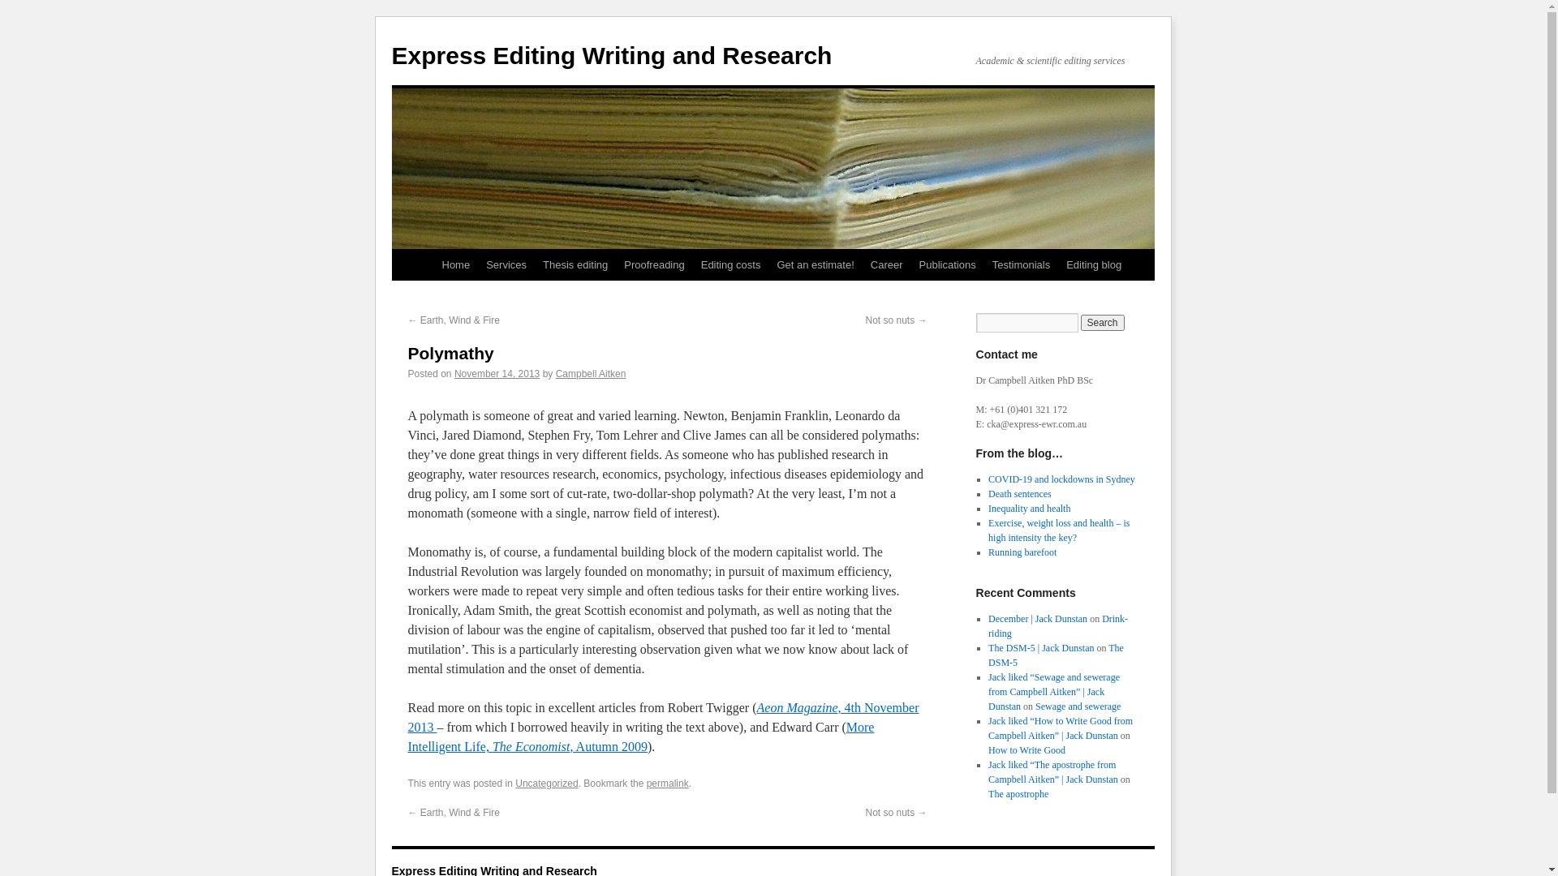 This screenshot has height=876, width=1558. Describe the element at coordinates (547, 784) in the screenshot. I see `Uncategorized` at that location.